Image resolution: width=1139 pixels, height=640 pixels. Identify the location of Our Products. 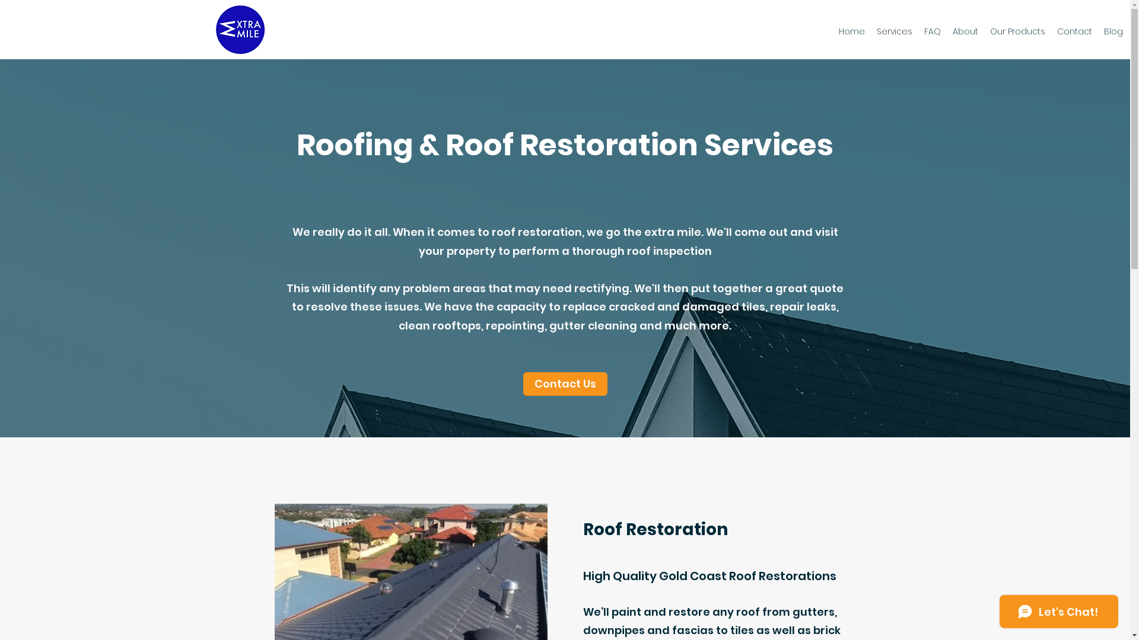
(1018, 31).